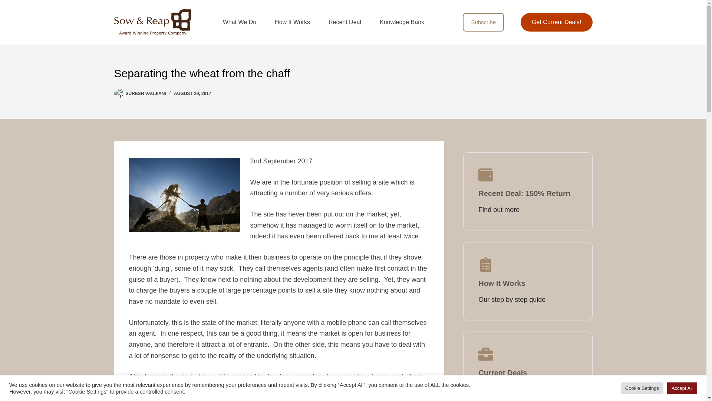  What do you see at coordinates (345, 22) in the screenshot?
I see `Recent Deal` at bounding box center [345, 22].